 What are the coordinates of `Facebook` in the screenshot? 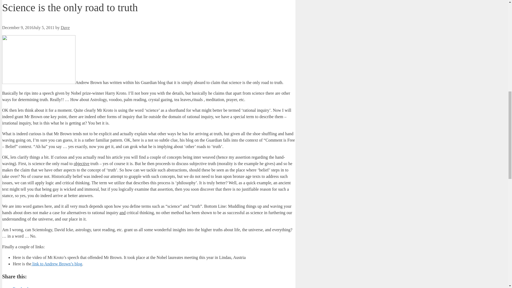 It's located at (21, 287).